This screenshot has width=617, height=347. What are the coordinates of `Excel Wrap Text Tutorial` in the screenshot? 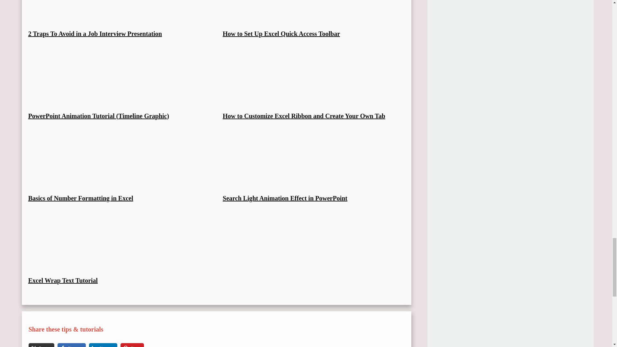 It's located at (63, 280).